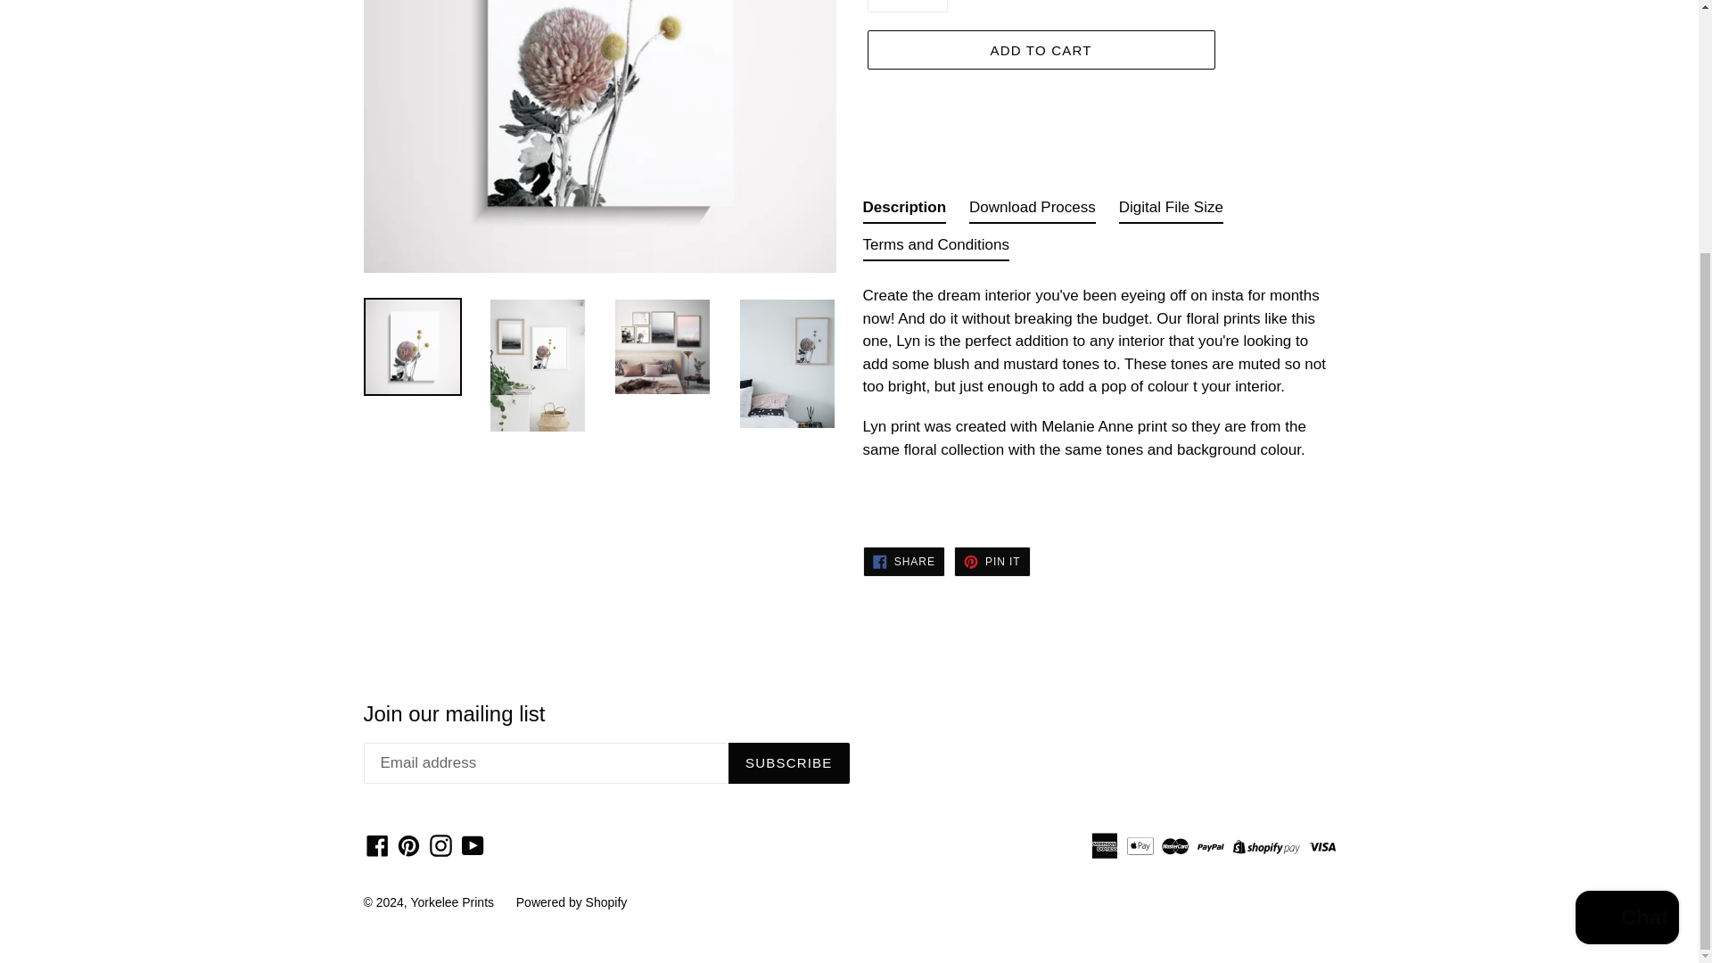 Image resolution: width=1712 pixels, height=963 pixels. What do you see at coordinates (906, 6) in the screenshot?
I see `1` at bounding box center [906, 6].